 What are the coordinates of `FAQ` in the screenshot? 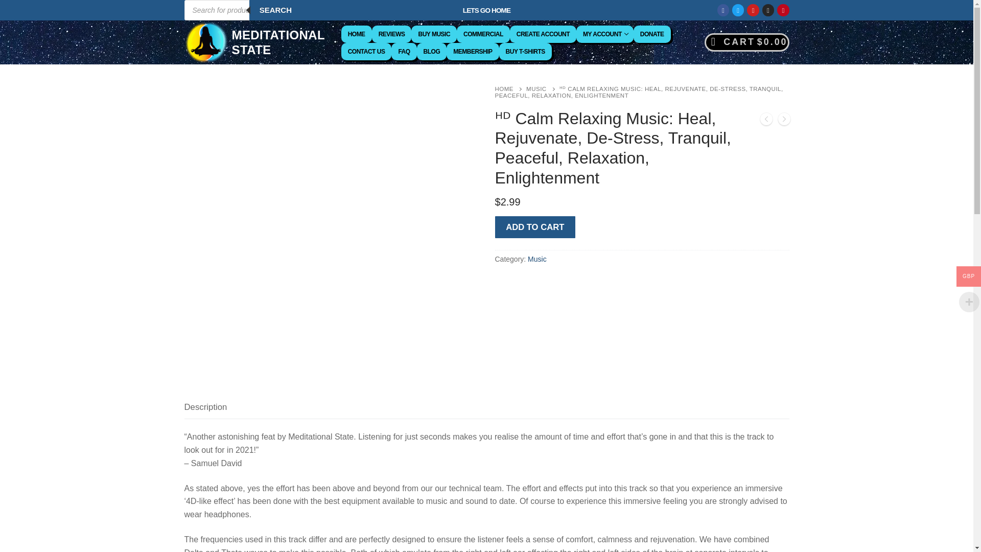 It's located at (404, 51).